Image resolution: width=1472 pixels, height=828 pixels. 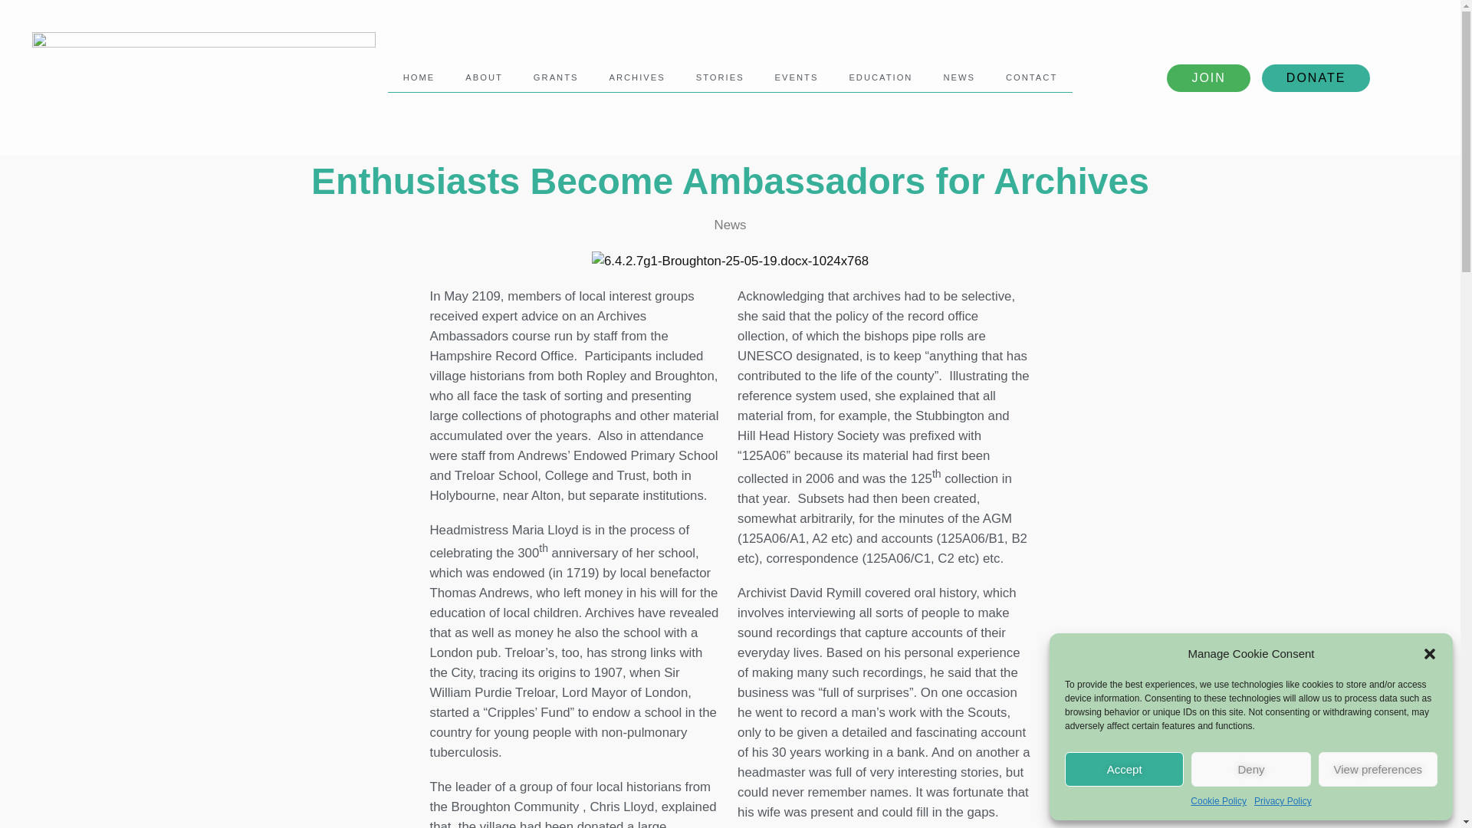 I want to click on DONATE, so click(x=1316, y=78).